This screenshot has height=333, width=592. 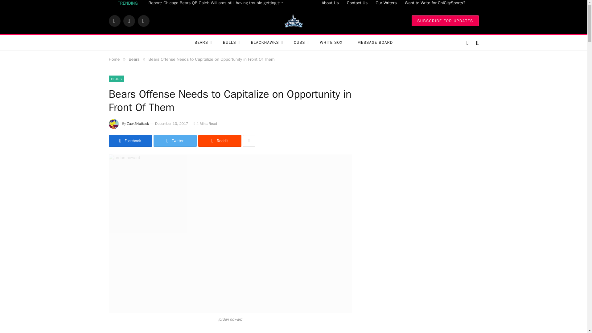 What do you see at coordinates (467, 43) in the screenshot?
I see `Switch to Dark Design - easier on eyes.` at bounding box center [467, 43].